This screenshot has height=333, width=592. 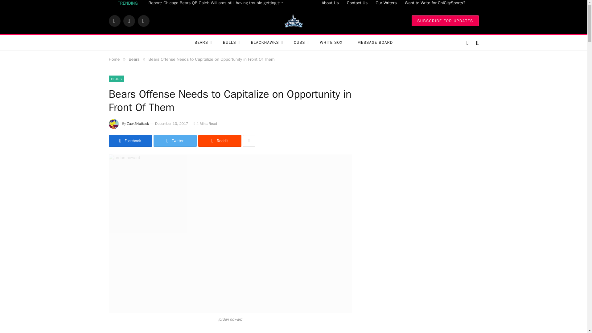 What do you see at coordinates (467, 43) in the screenshot?
I see `Switch to Dark Design - easier on eyes.` at bounding box center [467, 43].